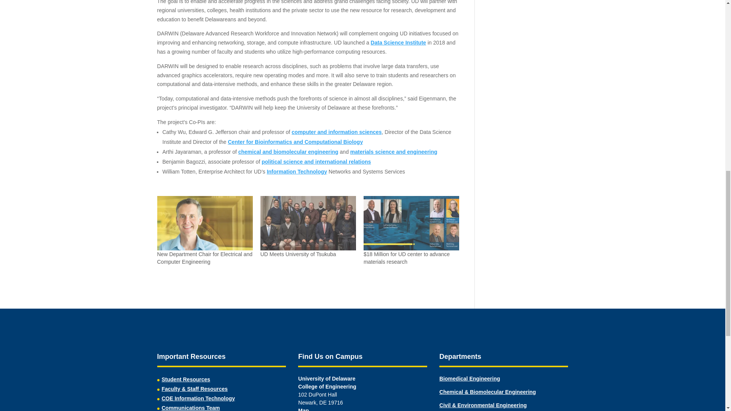  I want to click on New Department Chair for Electrical and Computer Engineering, so click(204, 223).